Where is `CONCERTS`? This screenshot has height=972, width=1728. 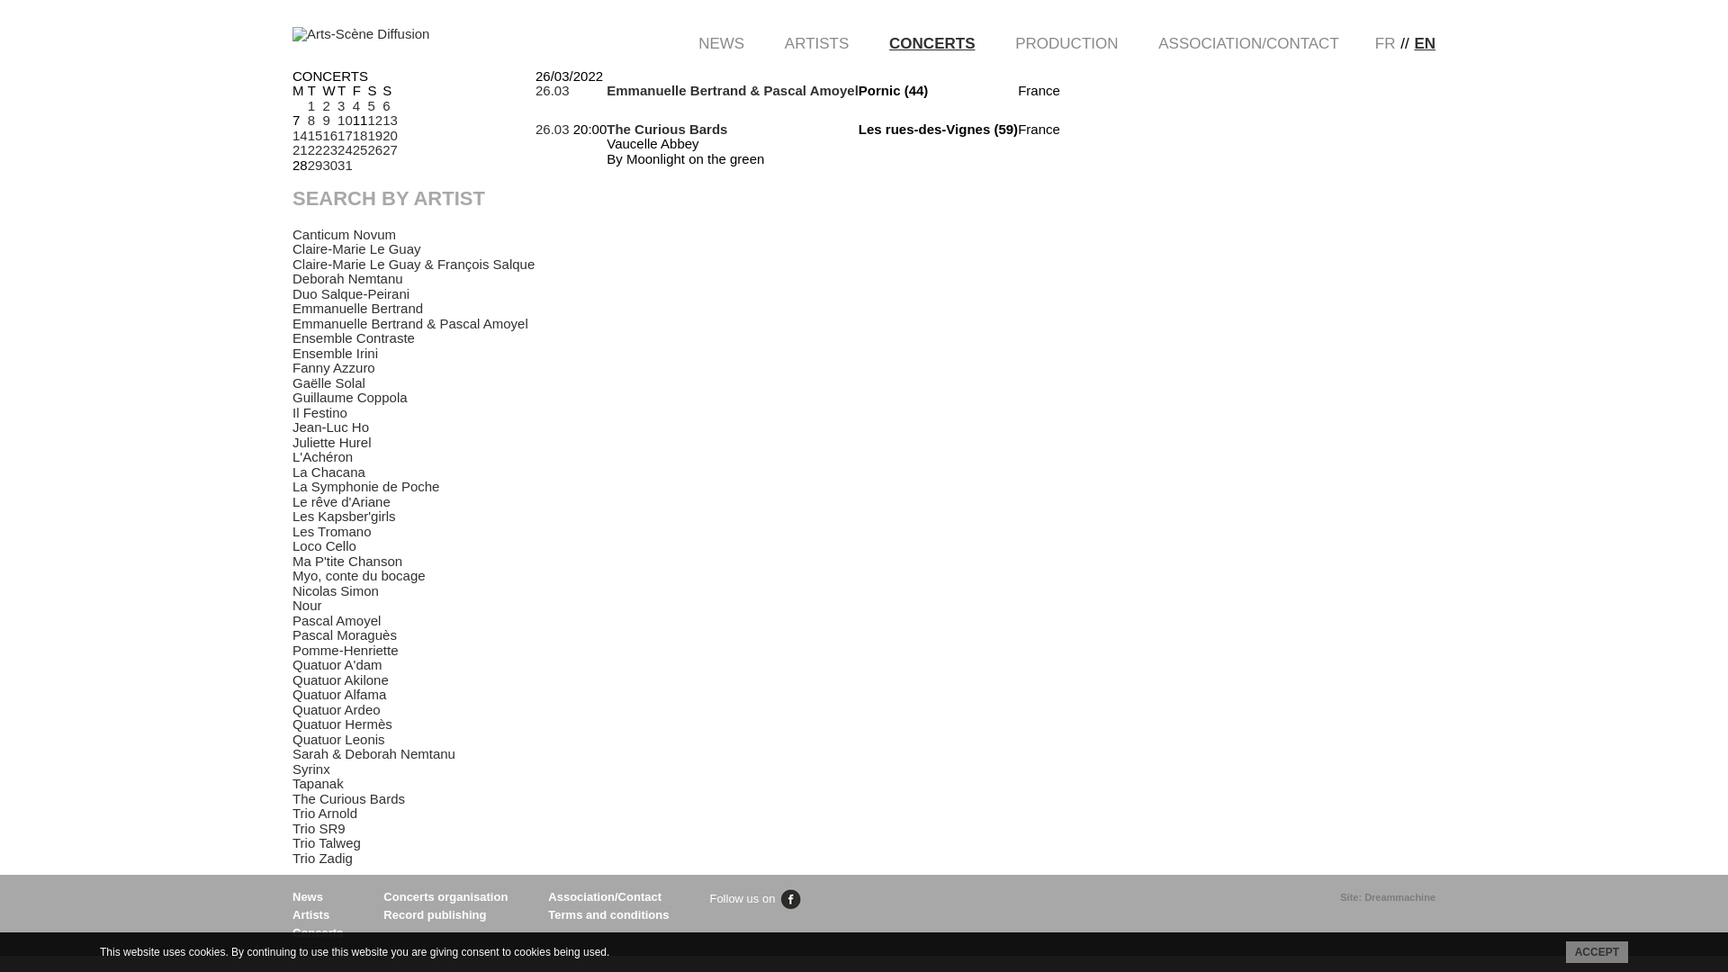 CONCERTS is located at coordinates (931, 43).